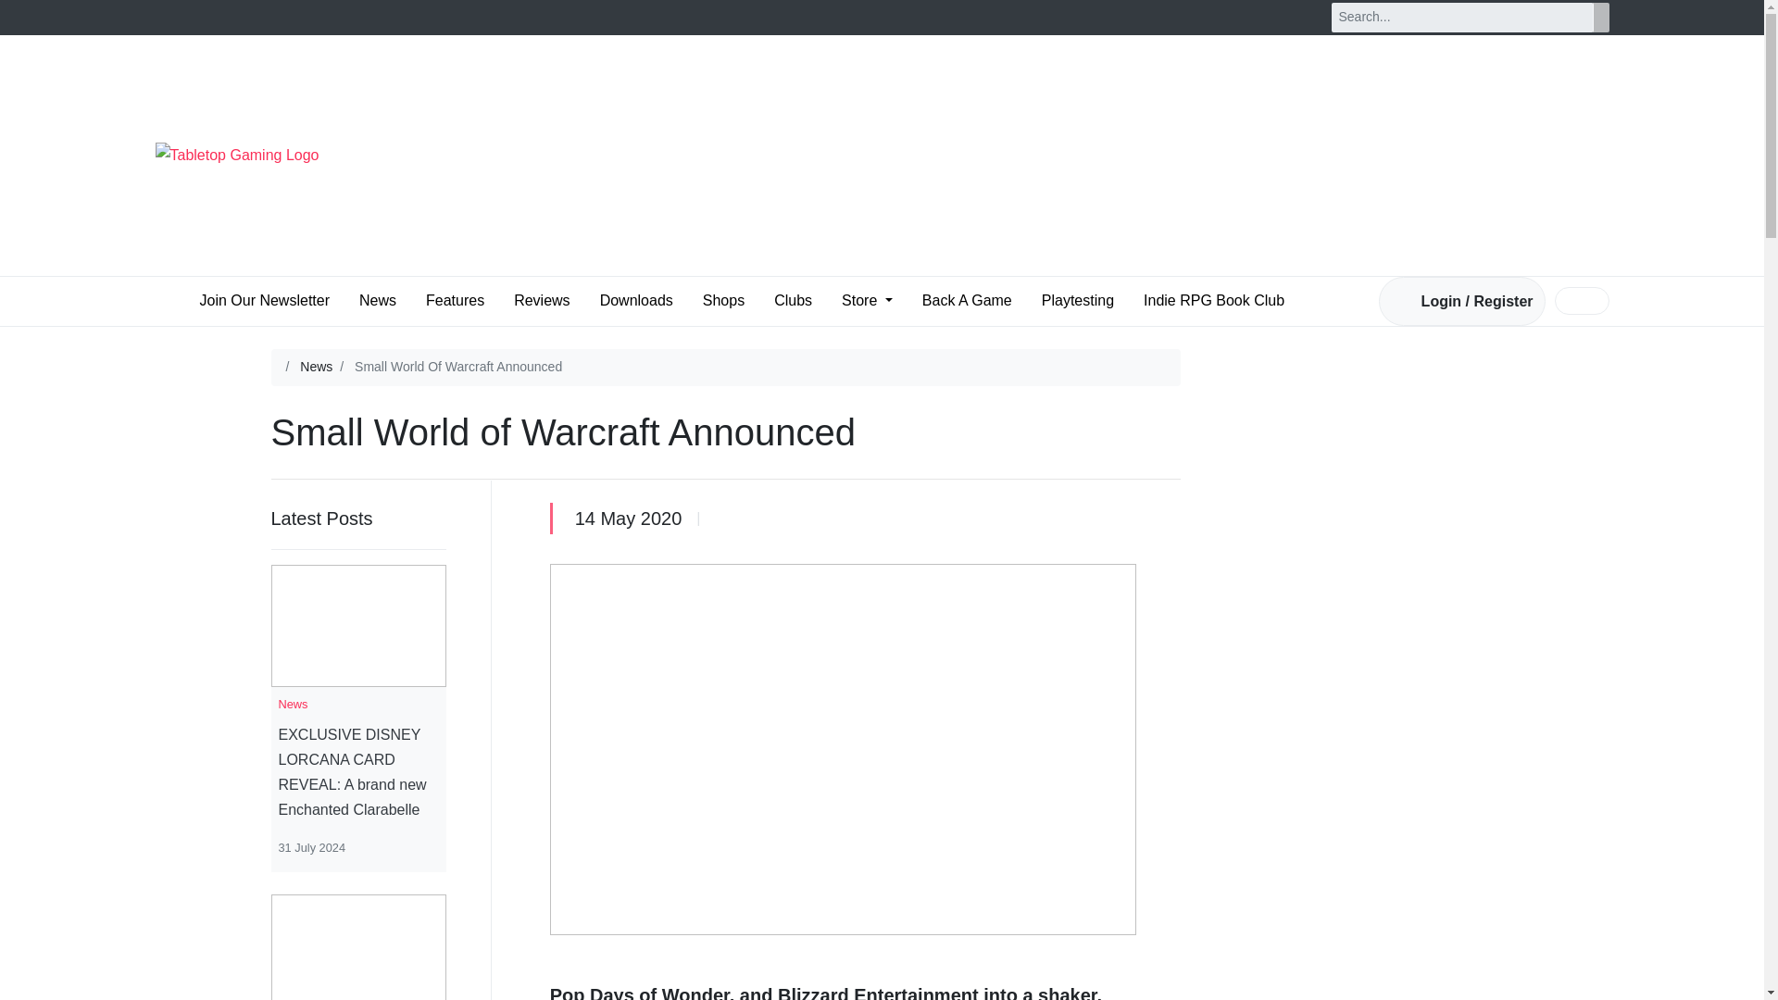  I want to click on Indie RPG Book Club, so click(1213, 301).